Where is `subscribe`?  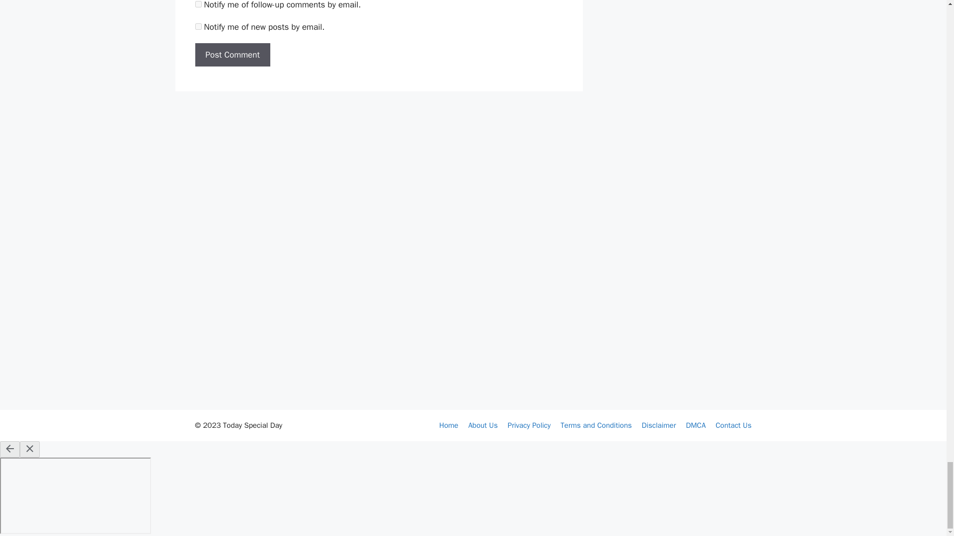
subscribe is located at coordinates (198, 4).